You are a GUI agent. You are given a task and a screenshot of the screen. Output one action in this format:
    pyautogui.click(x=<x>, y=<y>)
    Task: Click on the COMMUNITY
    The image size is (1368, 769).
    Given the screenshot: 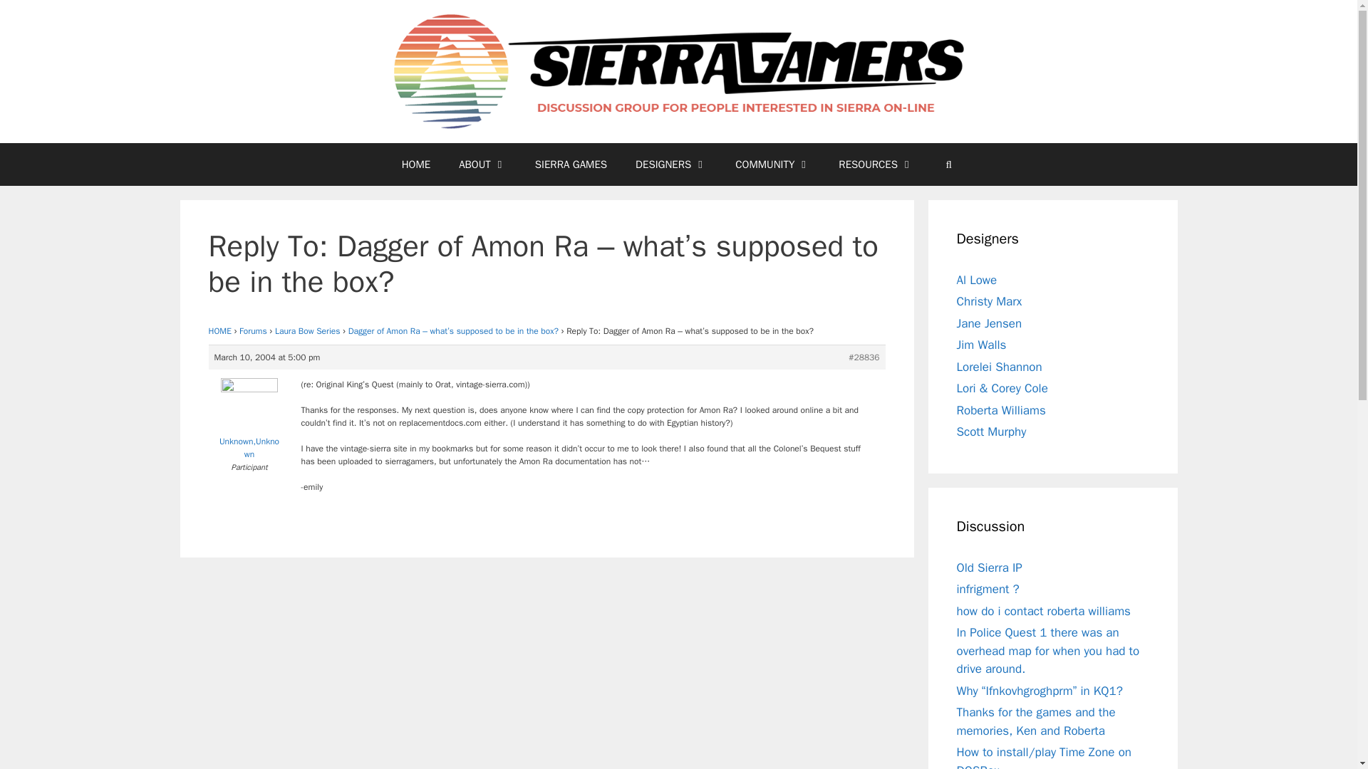 What is the action you would take?
    pyautogui.click(x=772, y=164)
    